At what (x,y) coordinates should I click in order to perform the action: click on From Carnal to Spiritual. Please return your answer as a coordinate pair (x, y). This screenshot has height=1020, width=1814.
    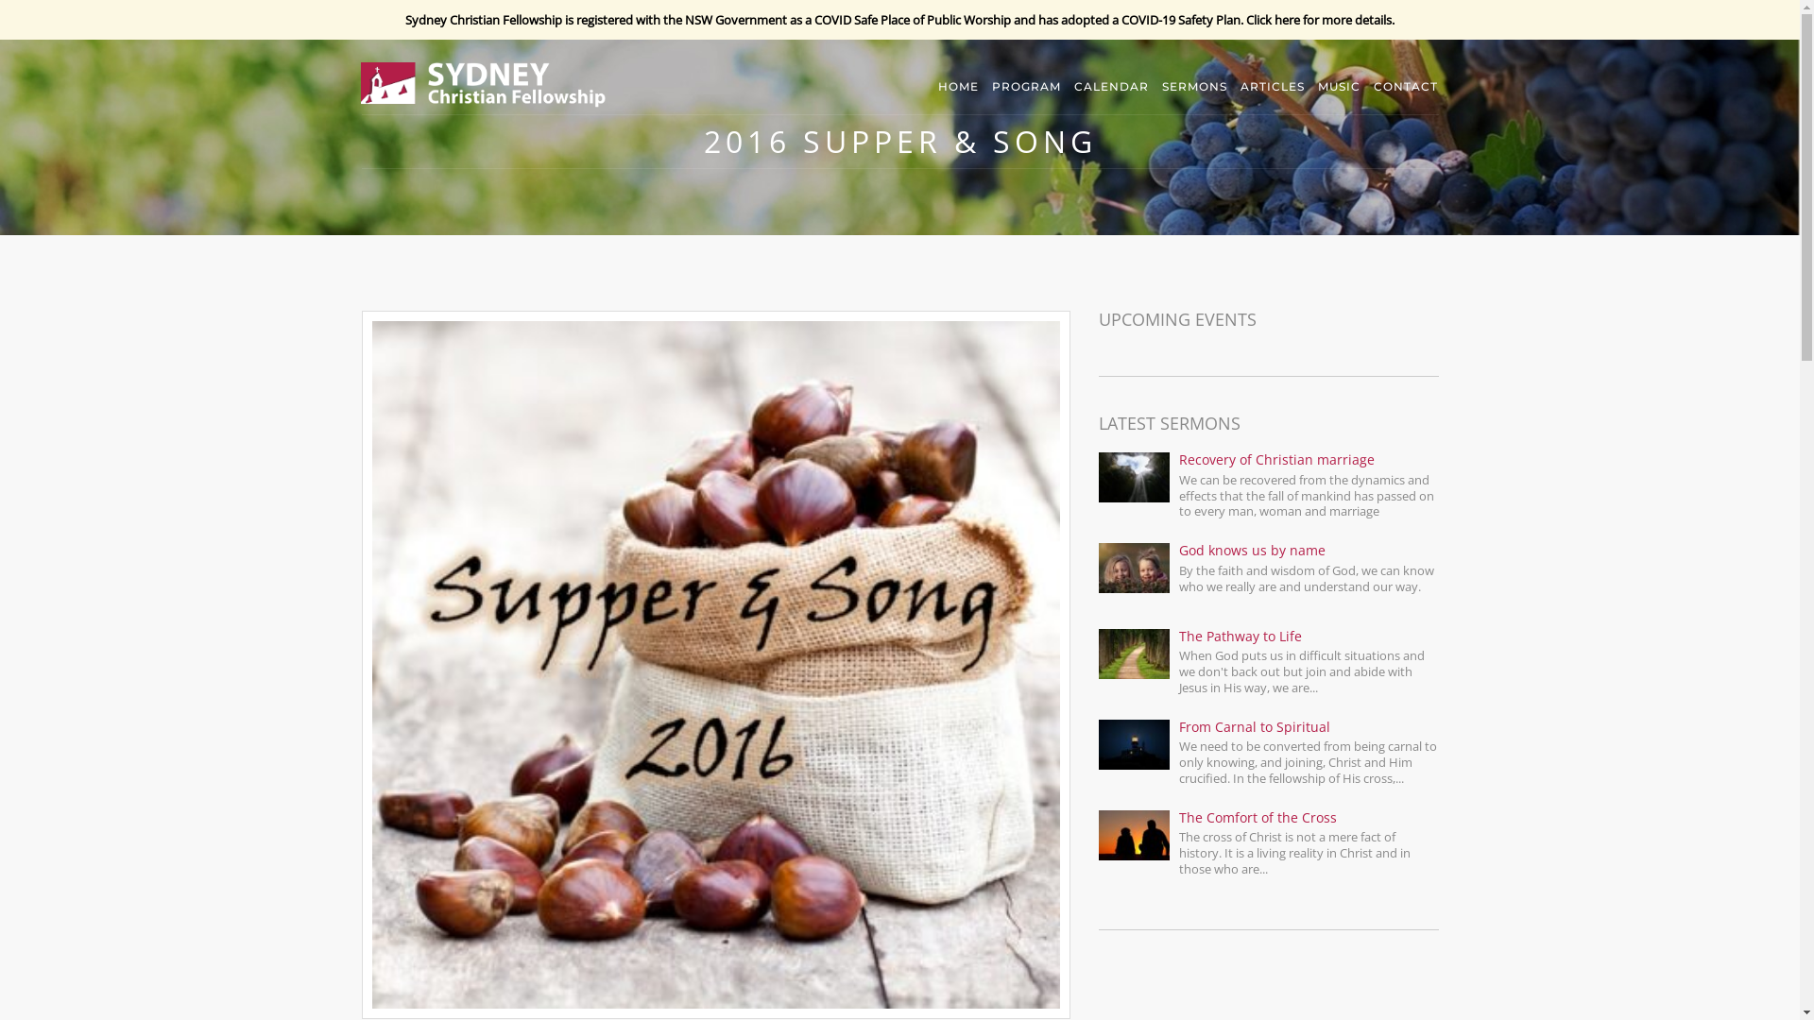
    Looking at the image, I should click on (1255, 727).